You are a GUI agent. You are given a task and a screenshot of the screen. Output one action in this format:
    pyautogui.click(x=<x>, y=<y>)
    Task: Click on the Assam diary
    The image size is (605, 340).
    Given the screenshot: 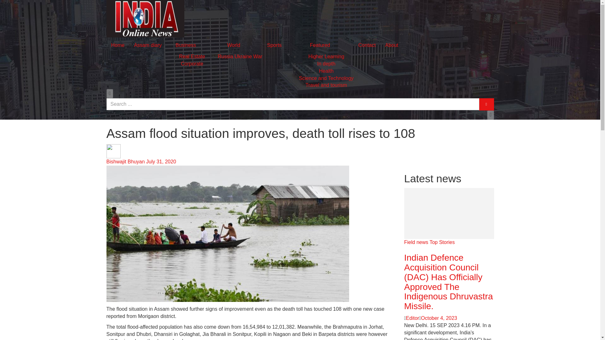 What is the action you would take?
    pyautogui.click(x=148, y=45)
    